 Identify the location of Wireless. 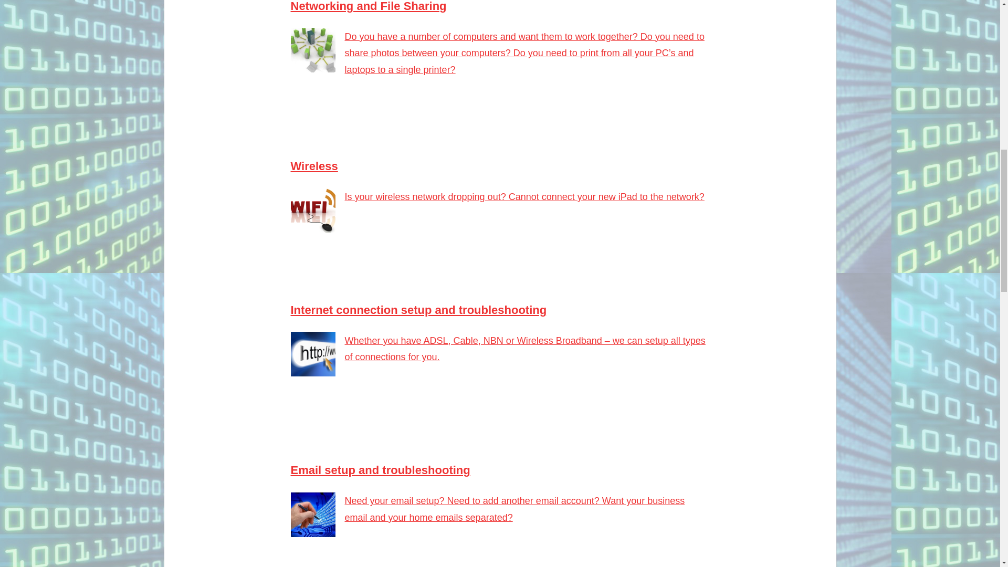
(314, 166).